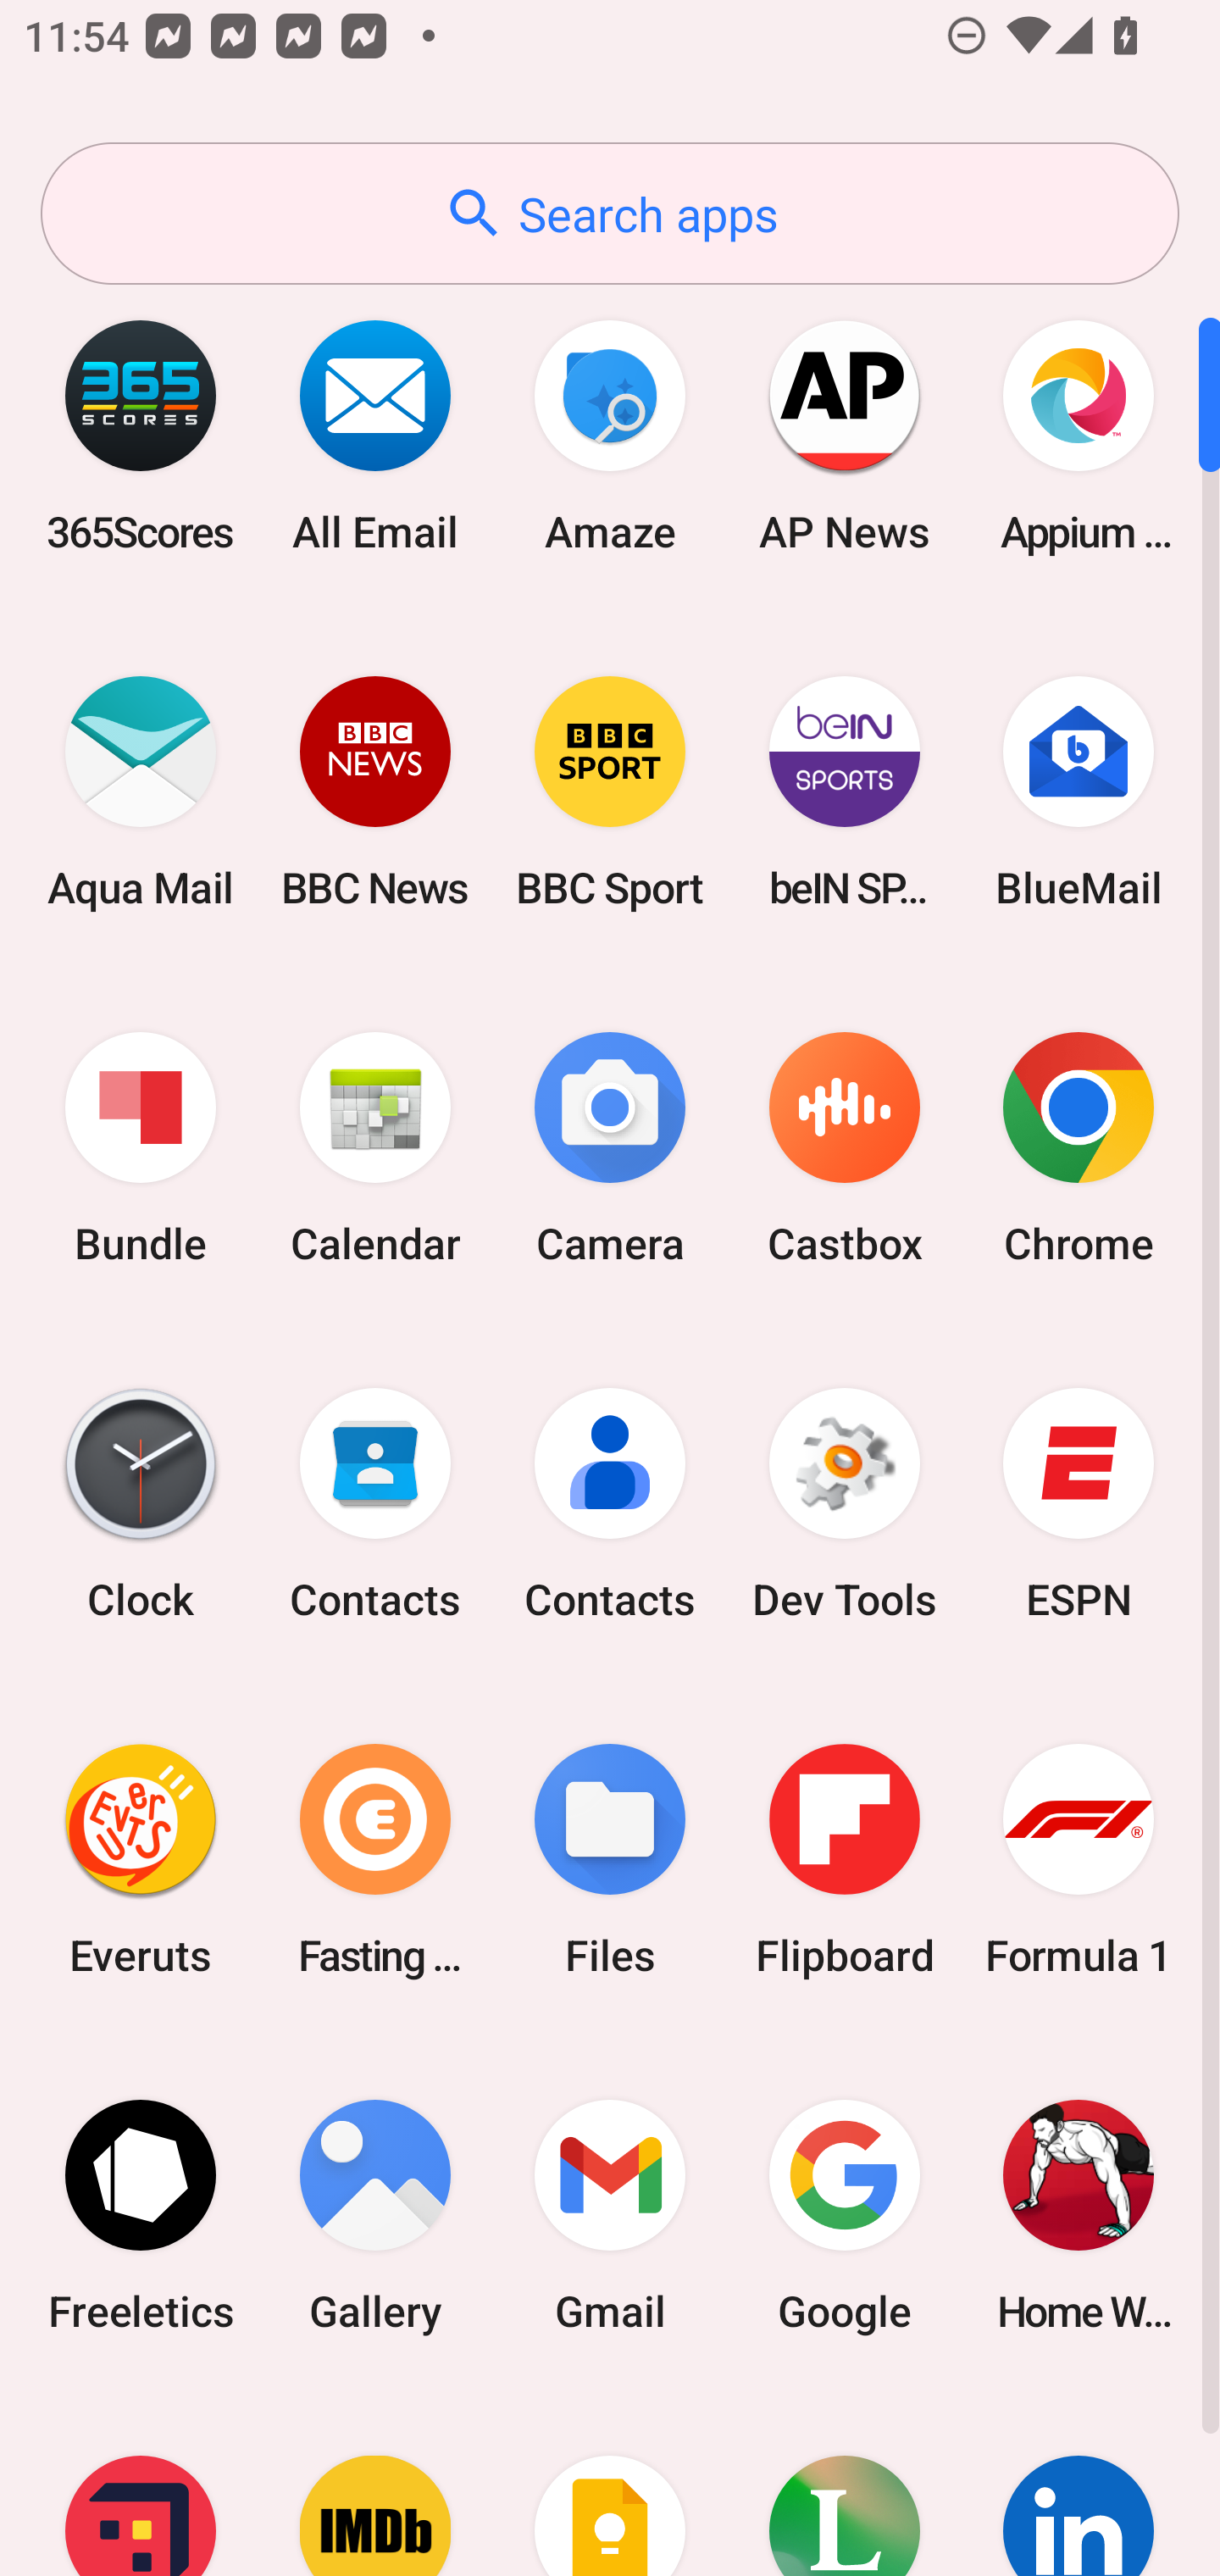  Describe the element at coordinates (141, 436) in the screenshot. I see `365Scores` at that location.